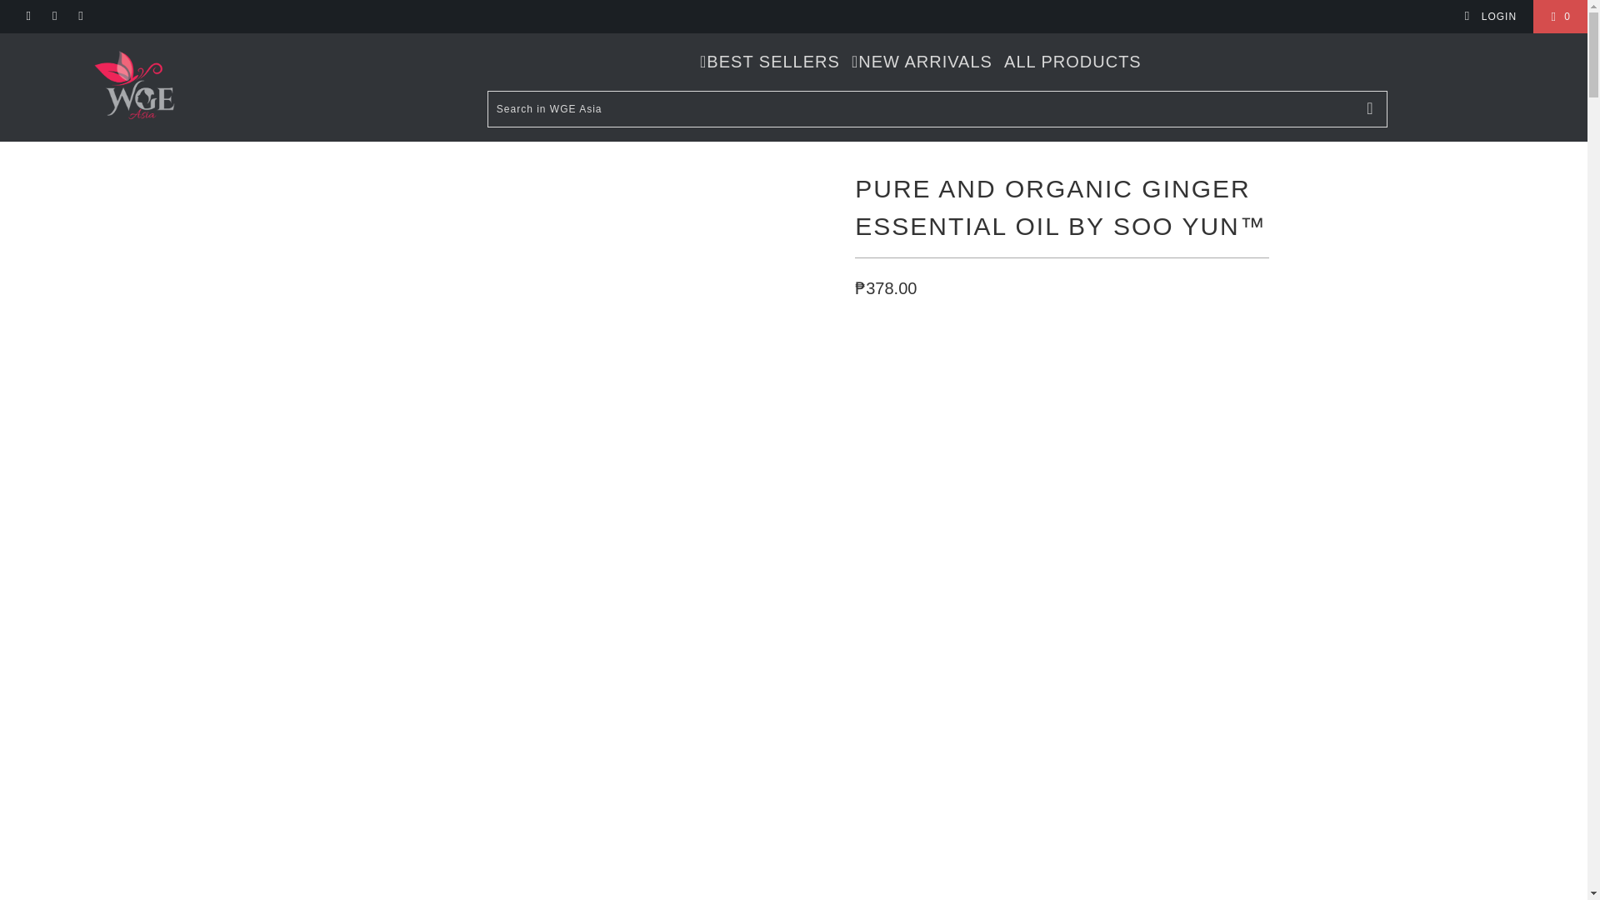  What do you see at coordinates (27, 17) in the screenshot?
I see `WeGotEverythingPhilippines on Facebook` at bounding box center [27, 17].